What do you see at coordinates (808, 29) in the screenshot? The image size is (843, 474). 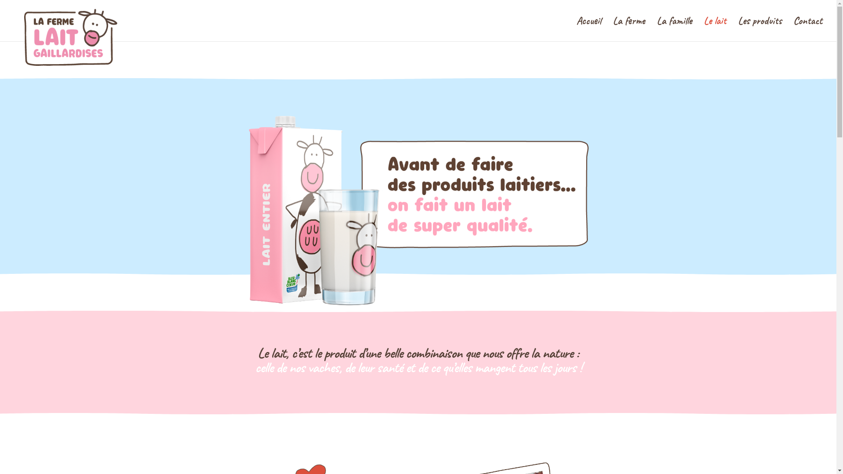 I see `Contact` at bounding box center [808, 29].